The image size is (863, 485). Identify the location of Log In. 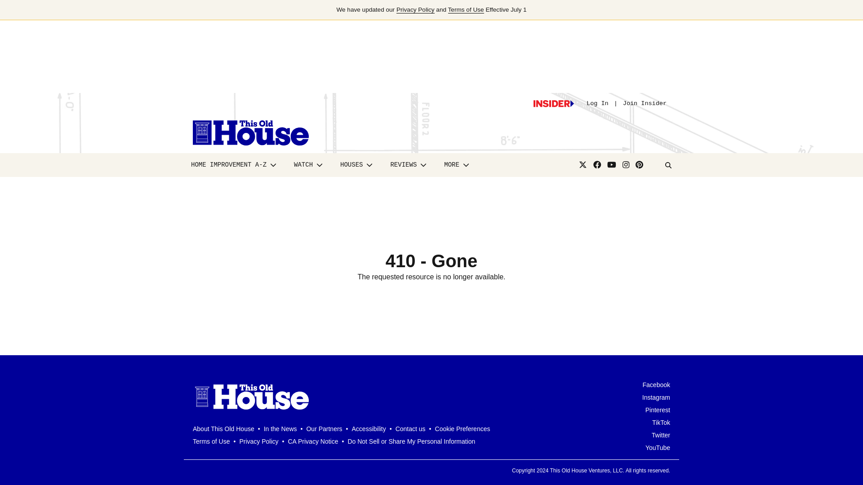
(597, 103).